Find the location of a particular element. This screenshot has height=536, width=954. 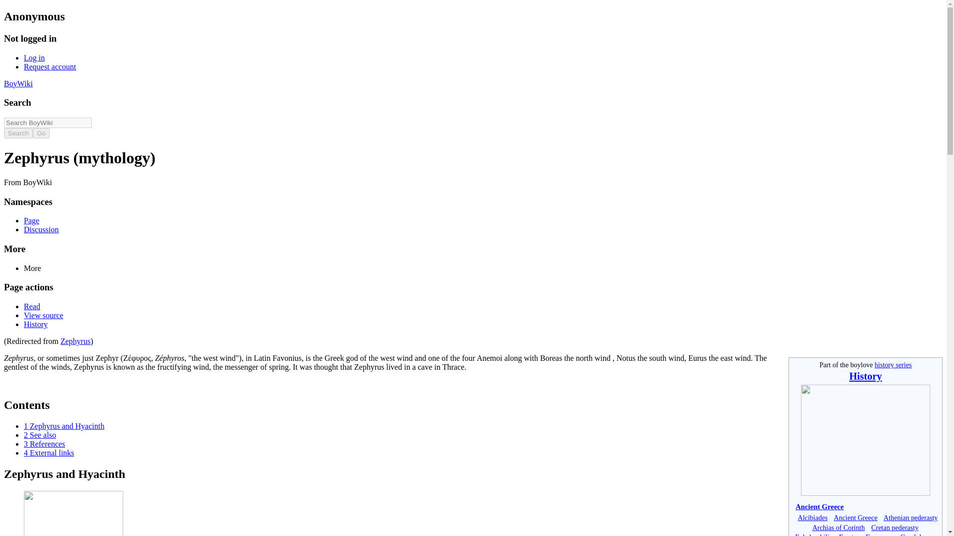

Ancient Greece is located at coordinates (856, 517).